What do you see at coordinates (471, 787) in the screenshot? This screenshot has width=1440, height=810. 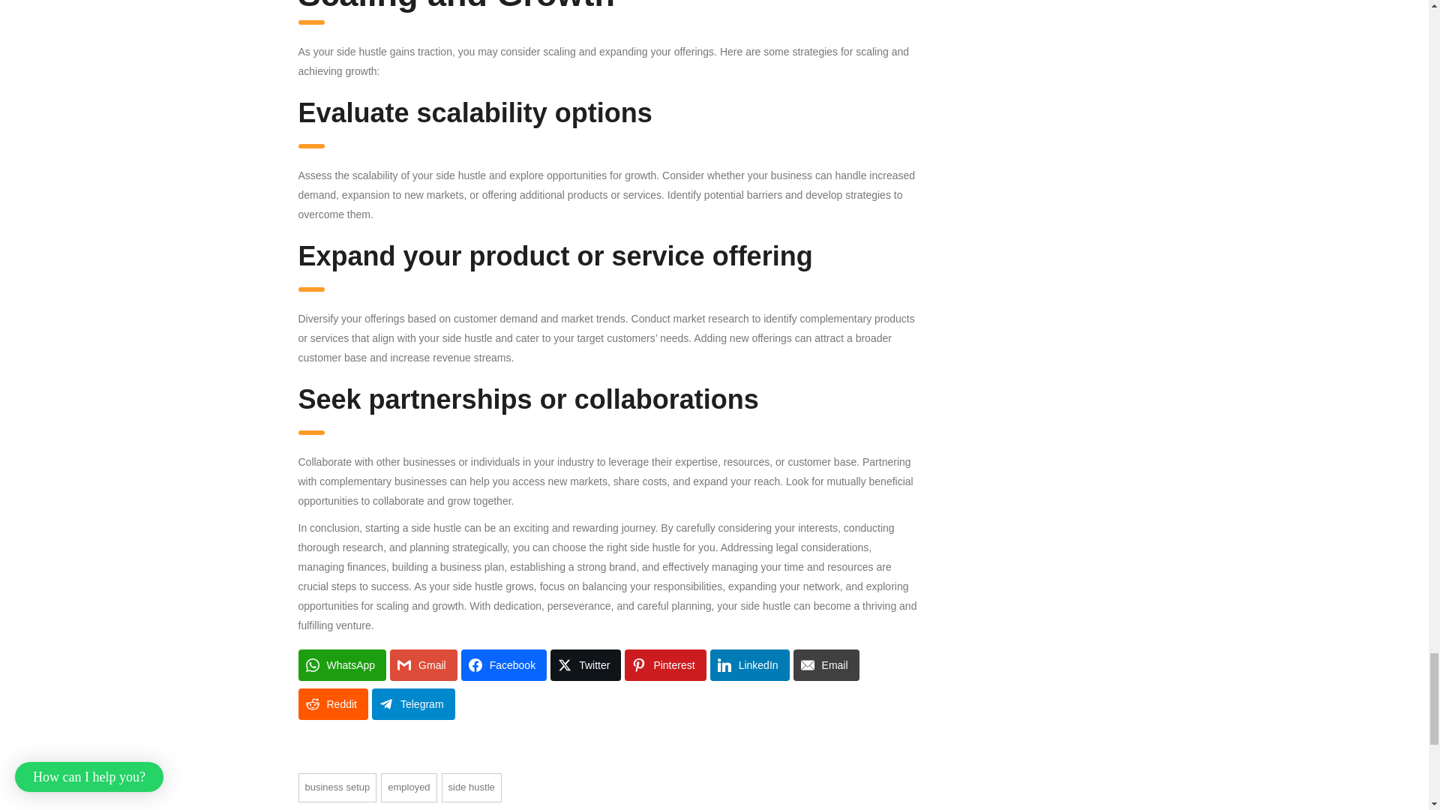 I see `side hustle` at bounding box center [471, 787].